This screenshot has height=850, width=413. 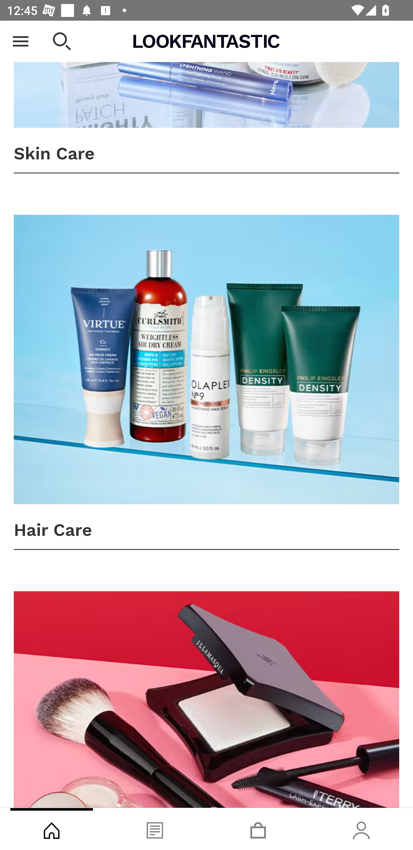 I want to click on Shop, tab, 1 of 4, so click(x=52, y=829).